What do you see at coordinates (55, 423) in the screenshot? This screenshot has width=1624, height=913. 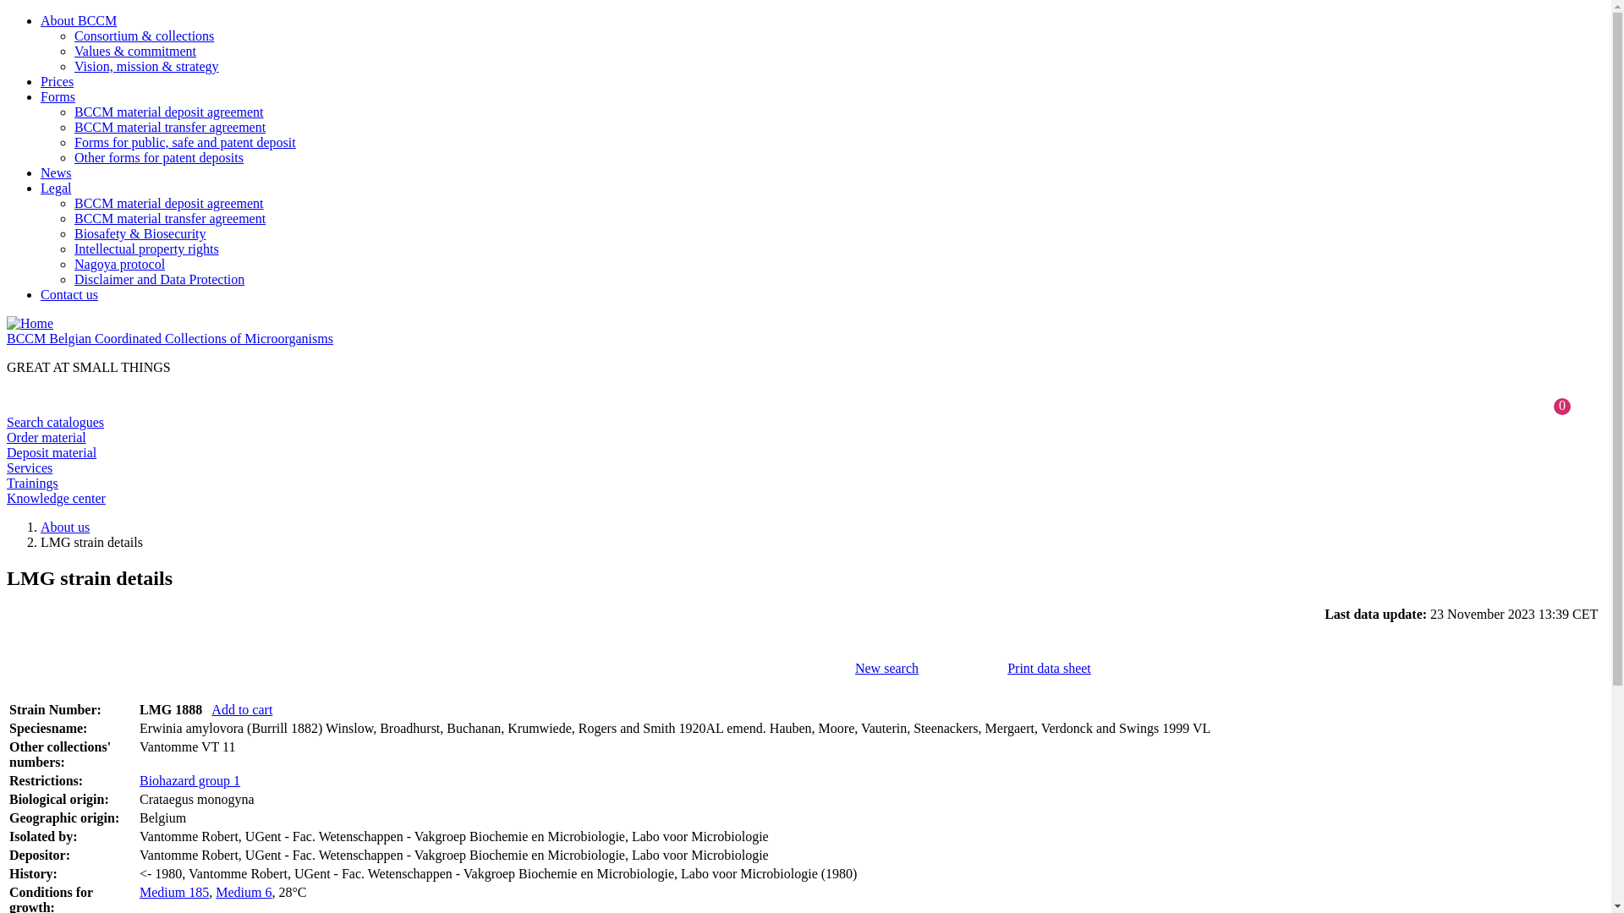 I see `Search catalogues` at bounding box center [55, 423].